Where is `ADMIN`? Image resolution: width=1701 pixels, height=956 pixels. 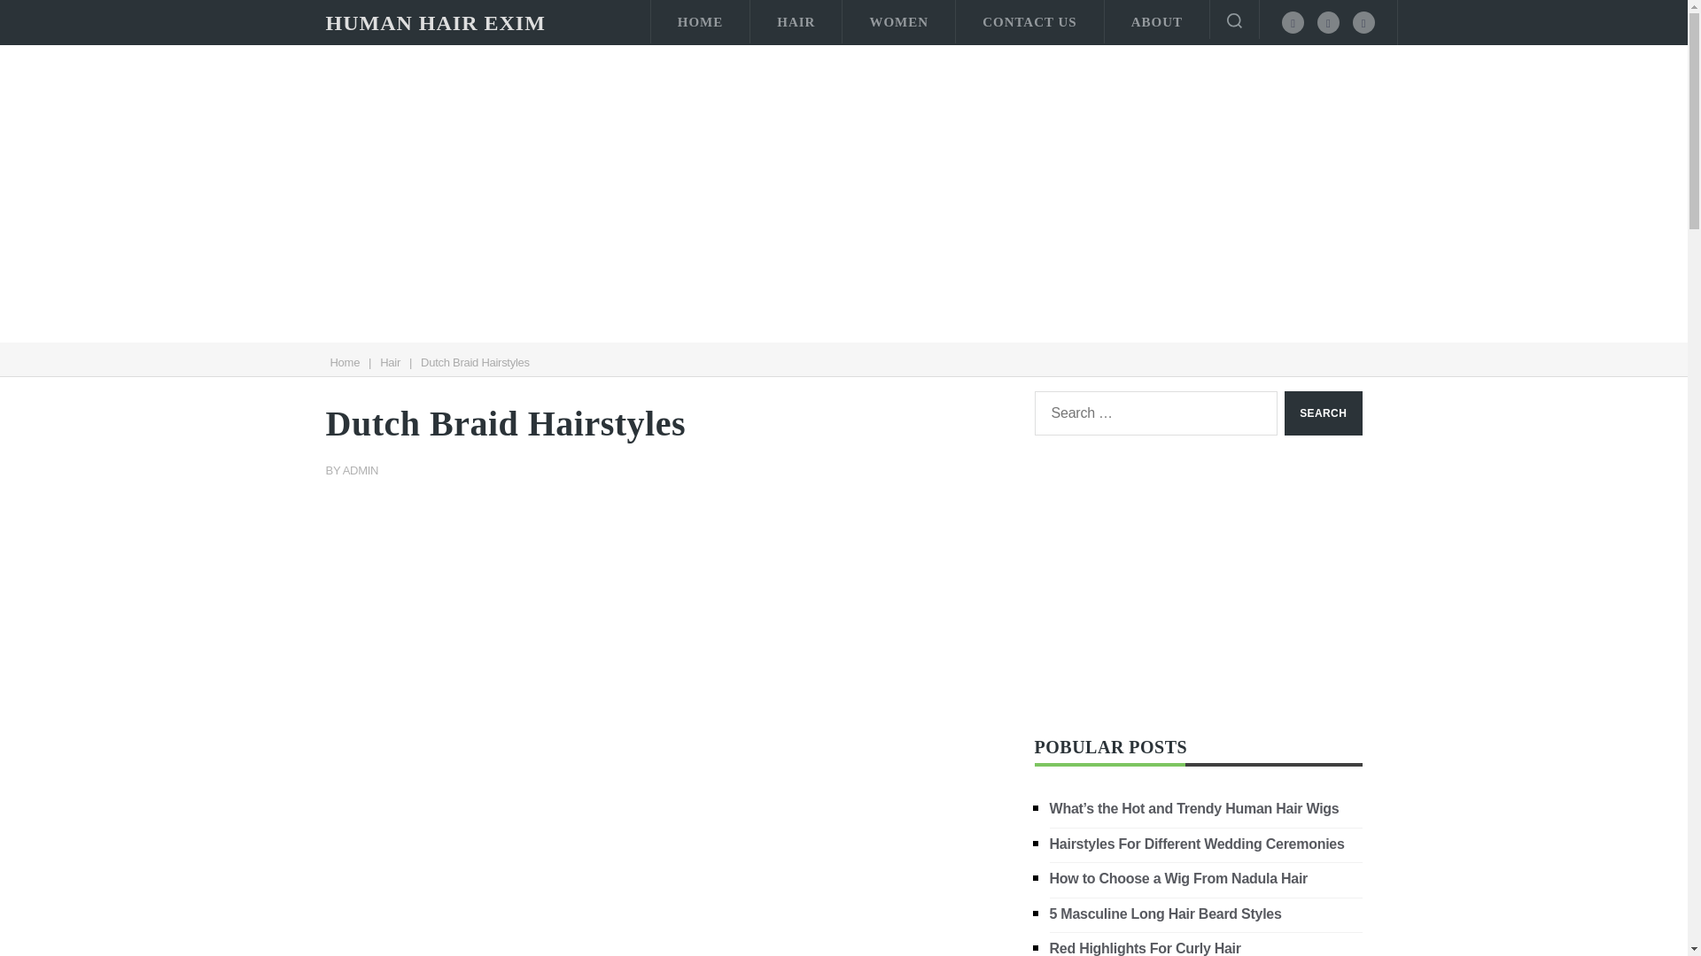 ADMIN is located at coordinates (361, 469).